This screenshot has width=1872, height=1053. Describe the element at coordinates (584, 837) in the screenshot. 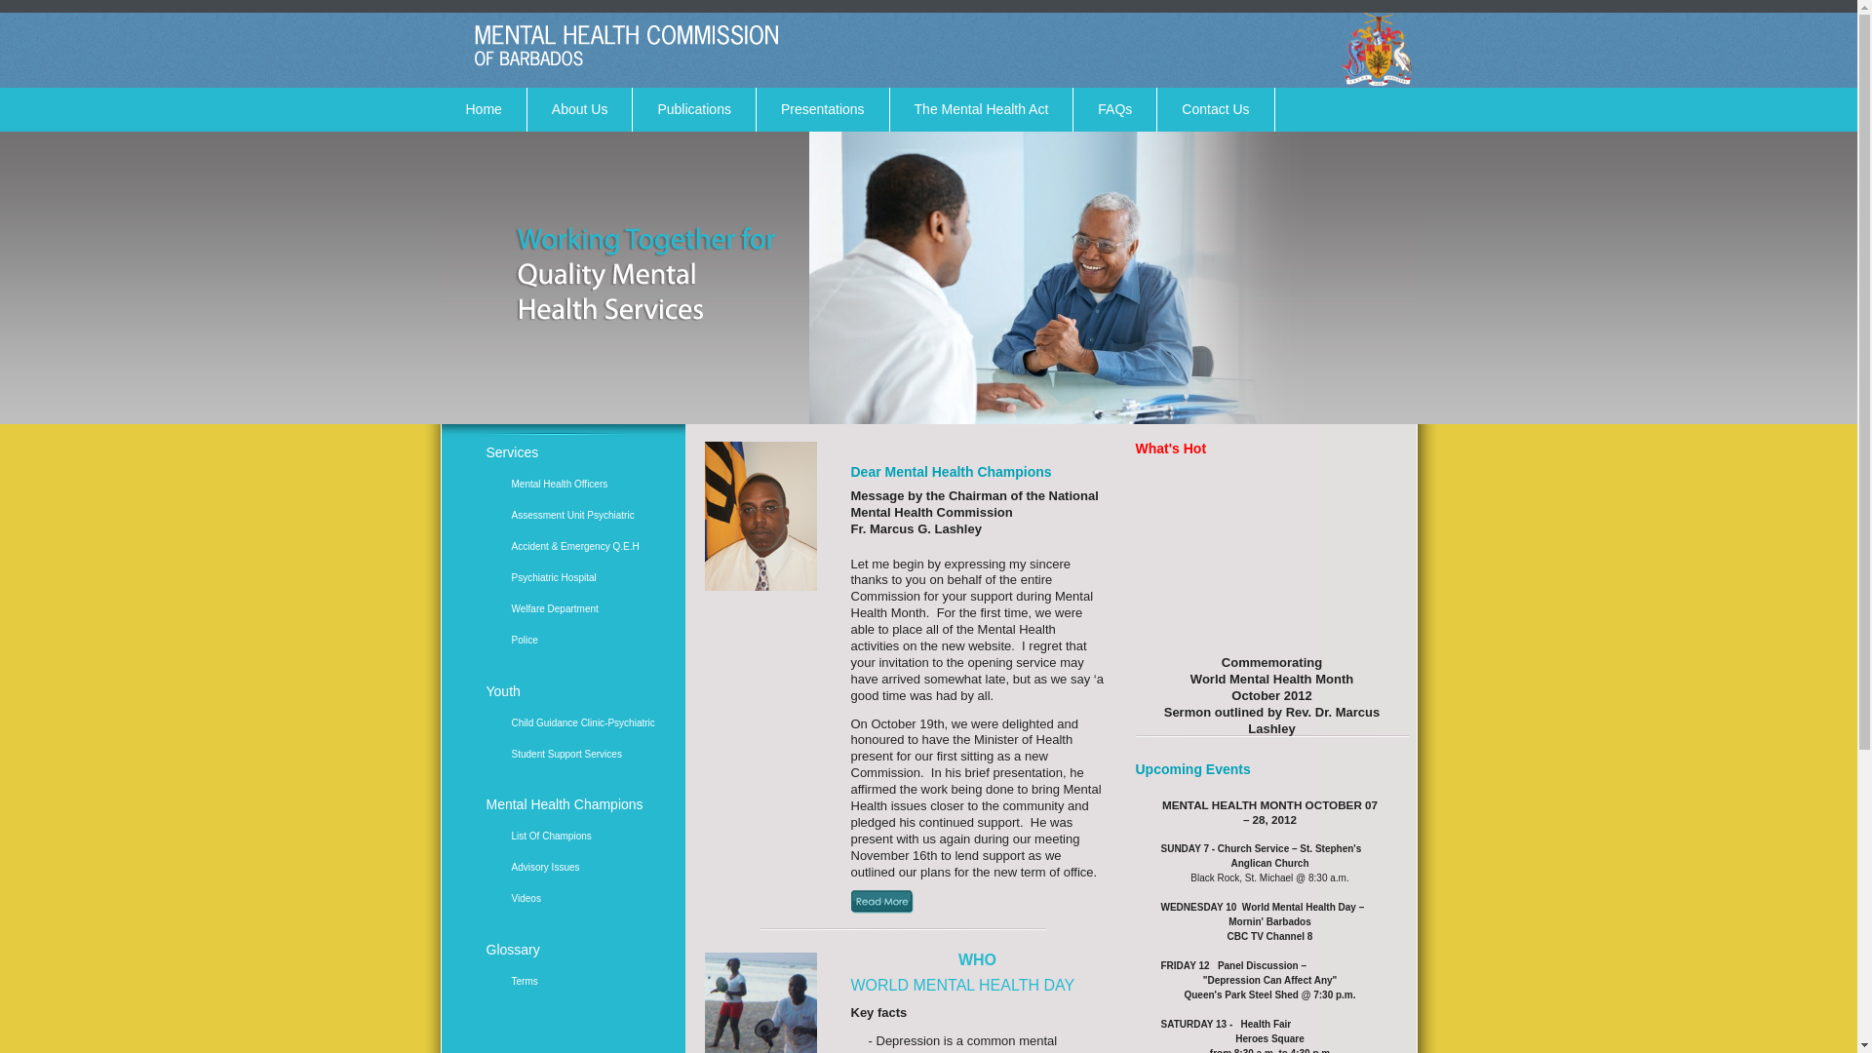

I see `List Of Champions` at that location.